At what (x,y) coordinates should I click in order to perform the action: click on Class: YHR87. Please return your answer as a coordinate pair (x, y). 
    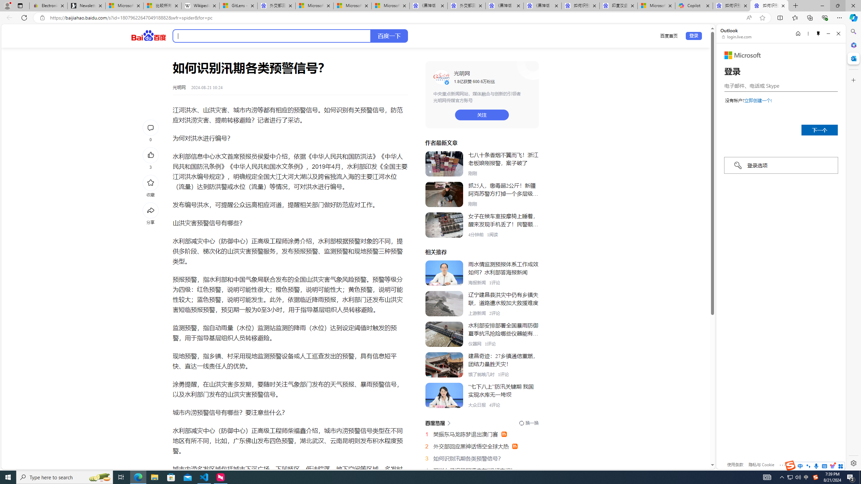
    Looking at the image, I should click on (438, 423).